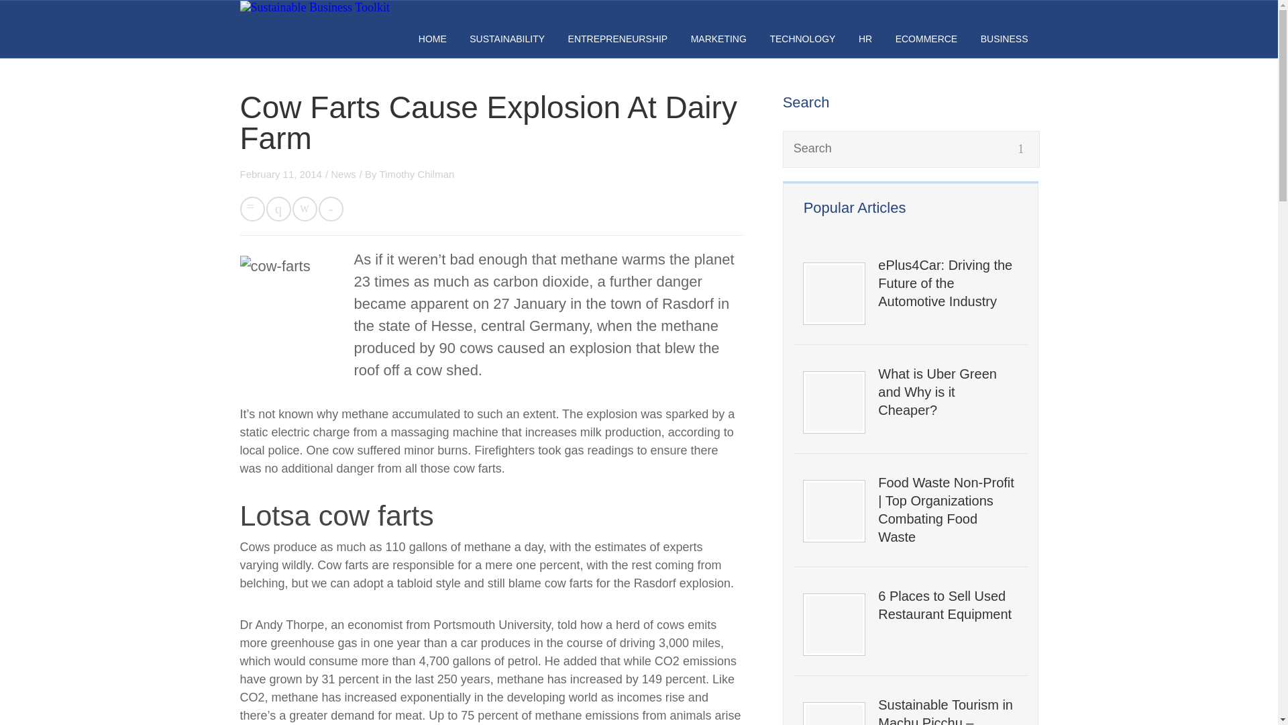  What do you see at coordinates (433, 38) in the screenshot?
I see `HOME` at bounding box center [433, 38].